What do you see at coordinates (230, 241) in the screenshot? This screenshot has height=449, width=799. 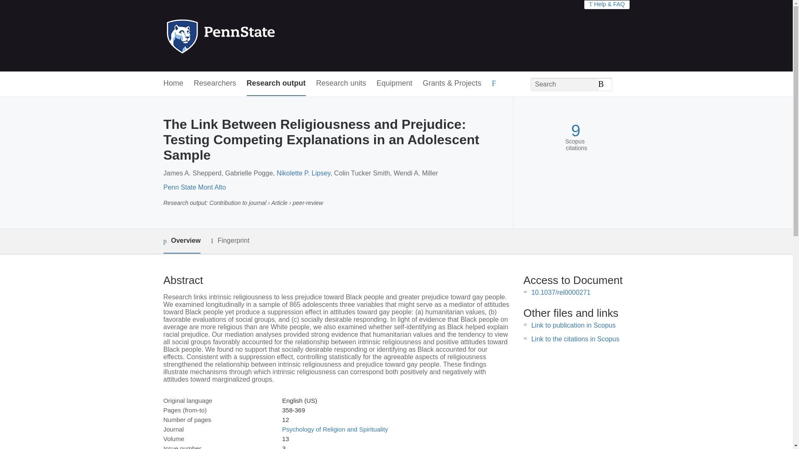 I see `Fingerprint` at bounding box center [230, 241].